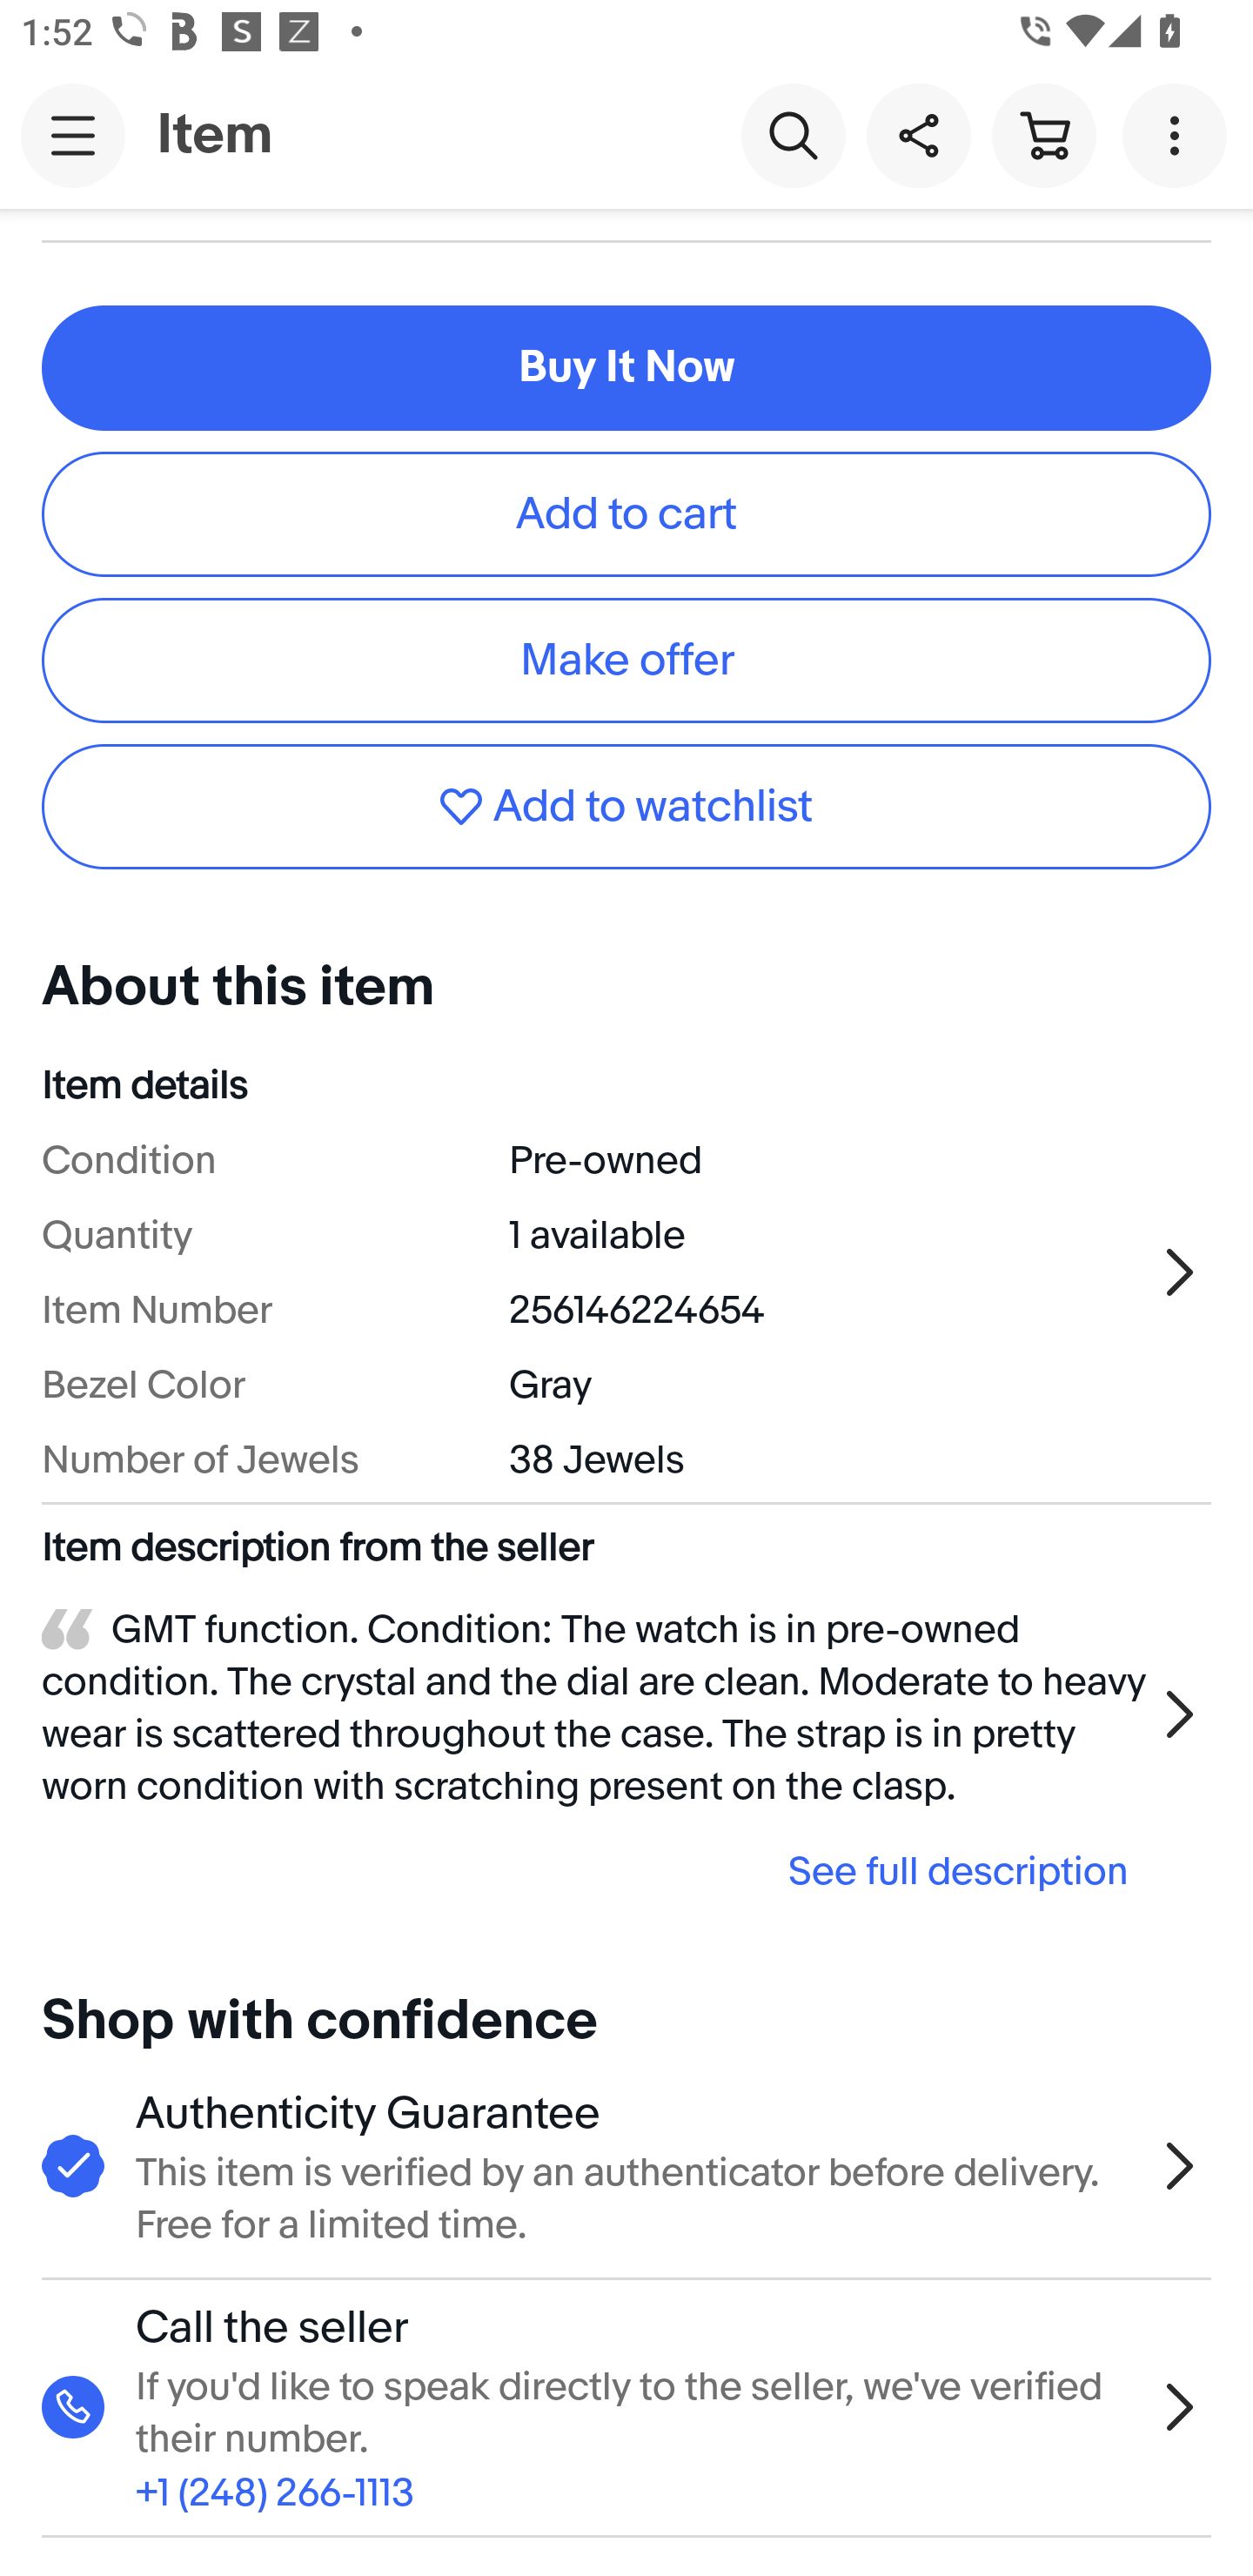  What do you see at coordinates (1180, 134) in the screenshot?
I see `More options` at bounding box center [1180, 134].